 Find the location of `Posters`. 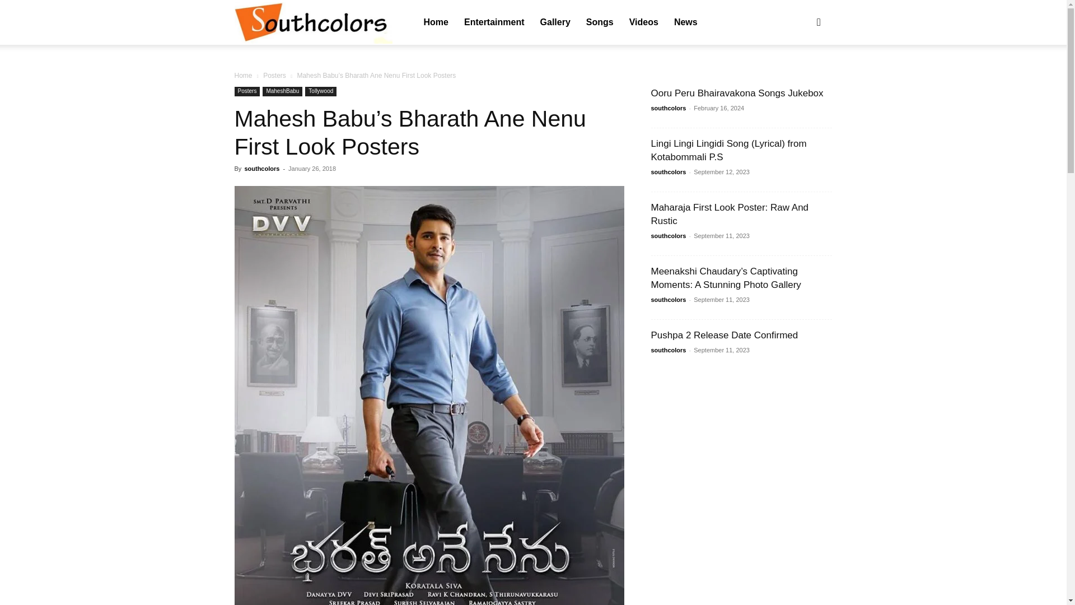

Posters is located at coordinates (274, 216).